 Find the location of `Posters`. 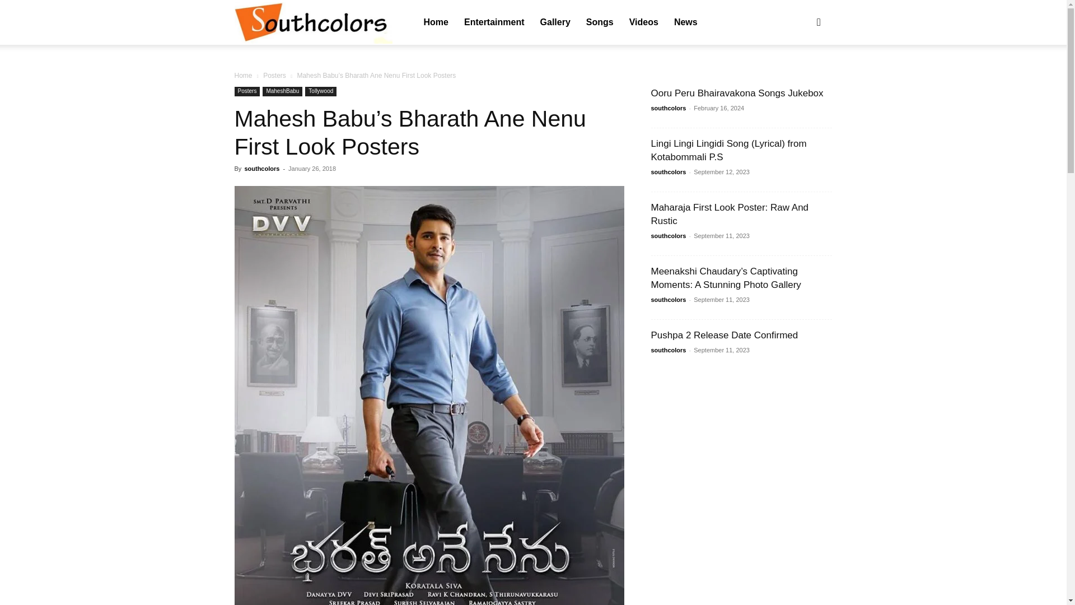

Posters is located at coordinates (274, 216).